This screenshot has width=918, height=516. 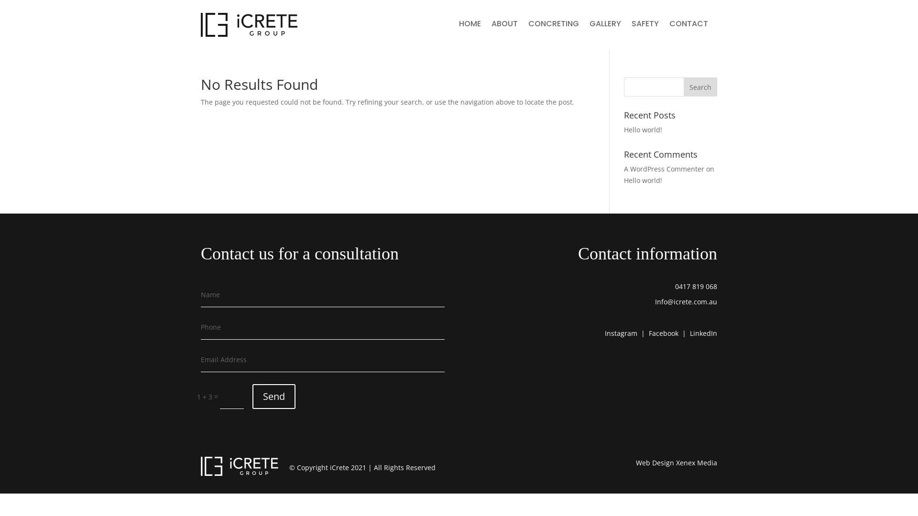 I want to click on Send, so click(x=274, y=397).